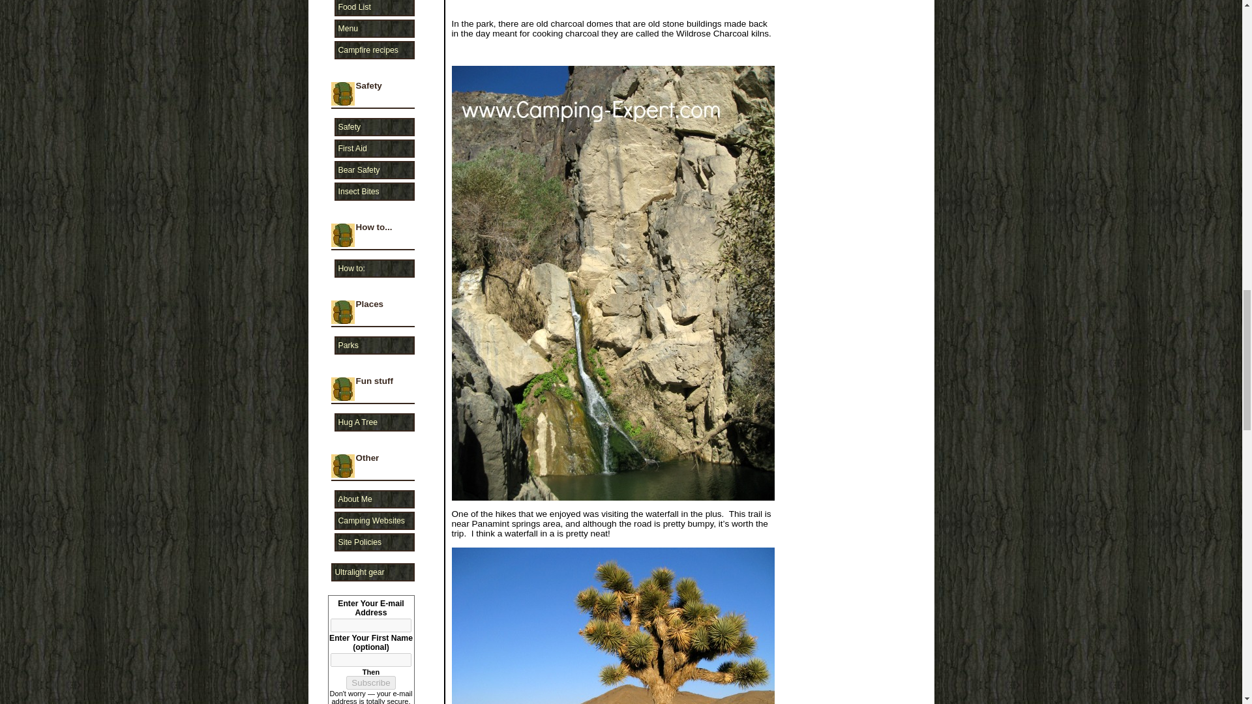 The width and height of the screenshot is (1252, 704). Describe the element at coordinates (370, 682) in the screenshot. I see `Subscribe` at that location.